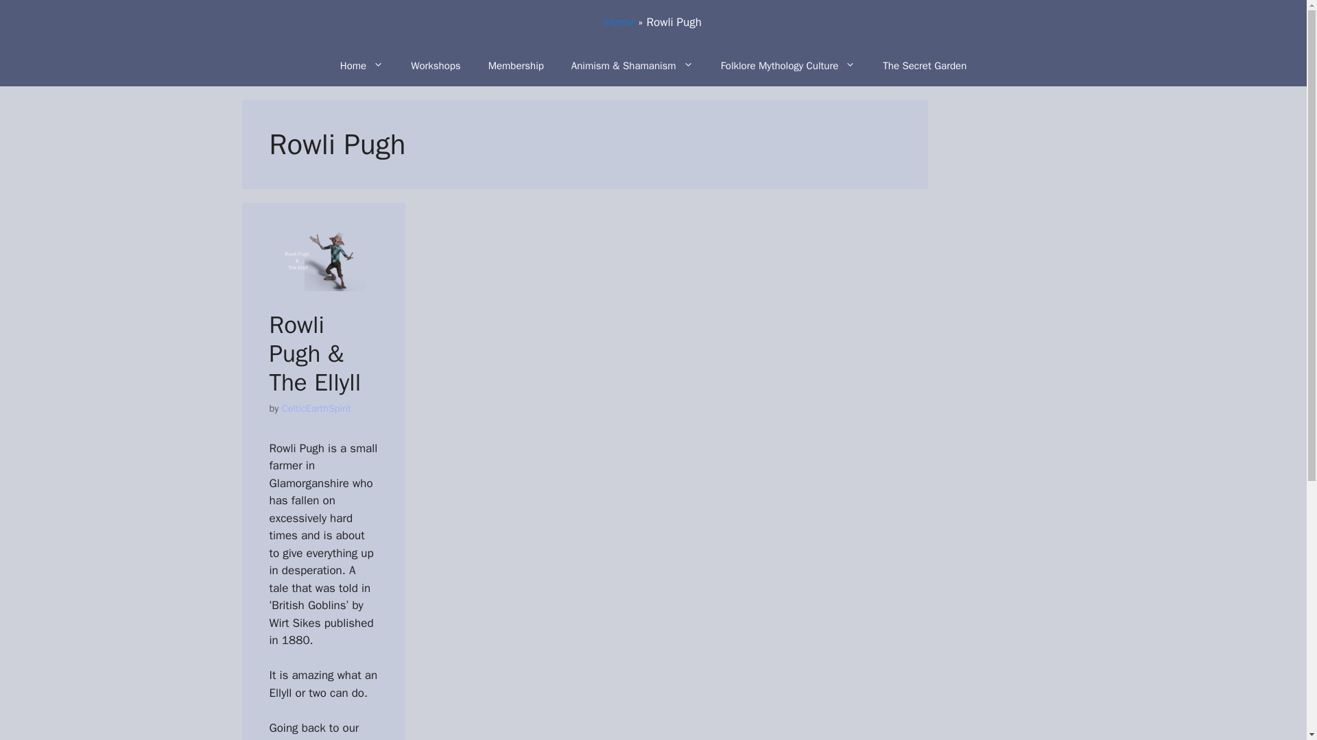 This screenshot has height=740, width=1317. Describe the element at coordinates (925, 66) in the screenshot. I see `The Secret Garden` at that location.